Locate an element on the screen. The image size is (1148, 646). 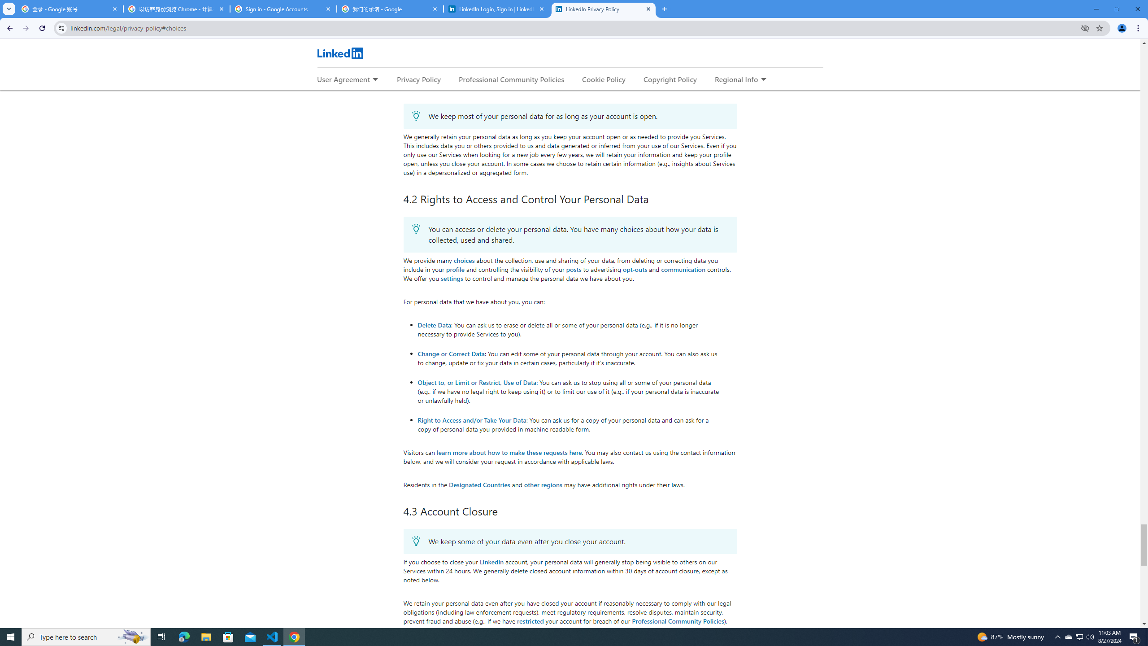
Cookie Policy is located at coordinates (604, 79).